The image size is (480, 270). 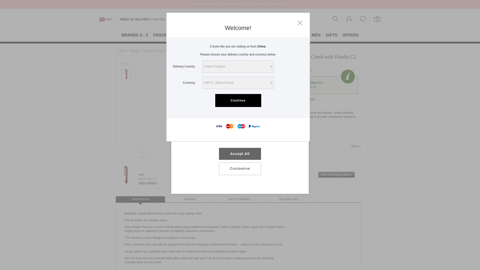 What do you see at coordinates (108, 19) in the screenshot?
I see `GBP` at bounding box center [108, 19].